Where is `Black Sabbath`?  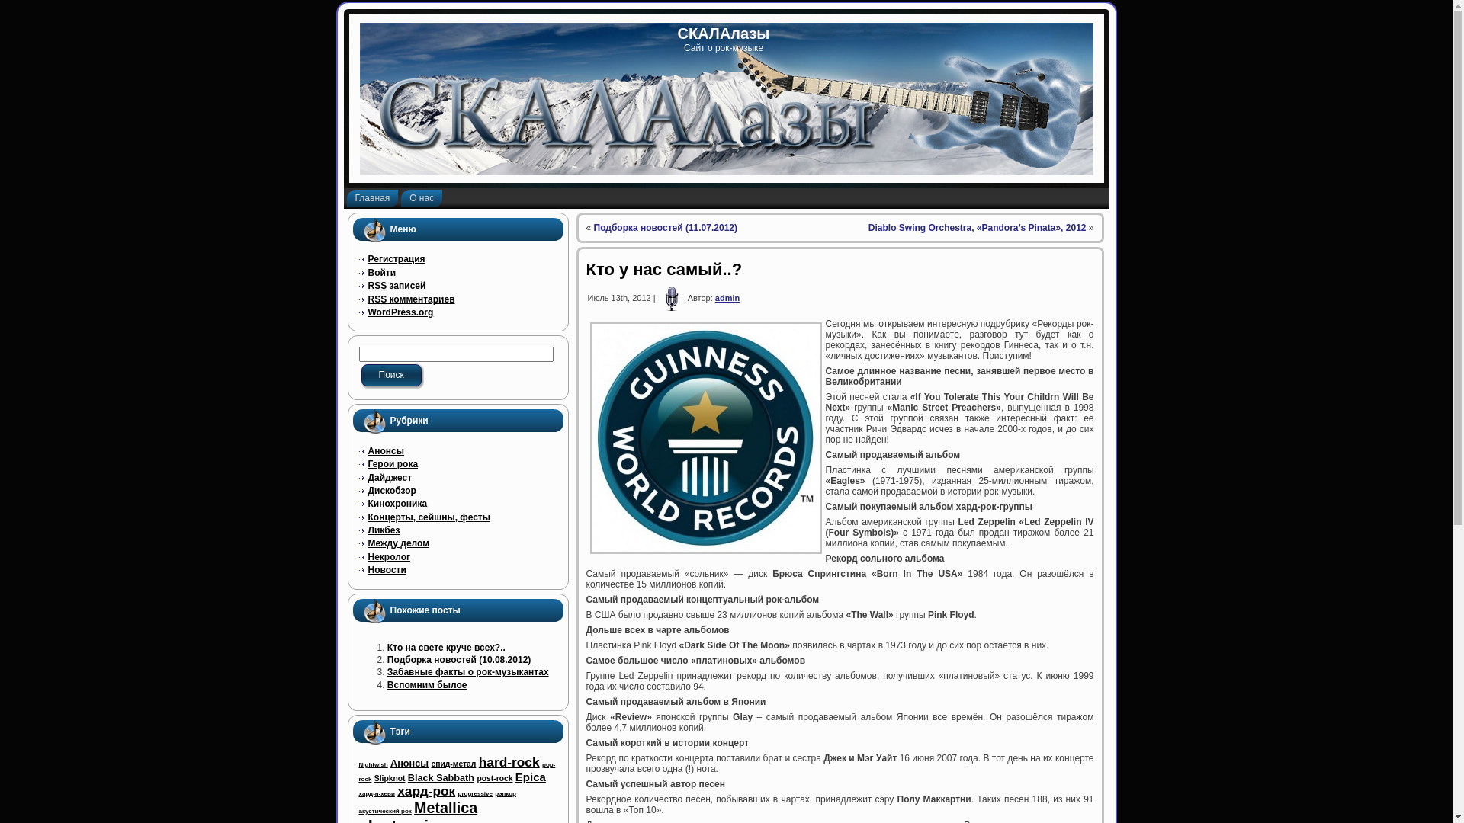 Black Sabbath is located at coordinates (441, 778).